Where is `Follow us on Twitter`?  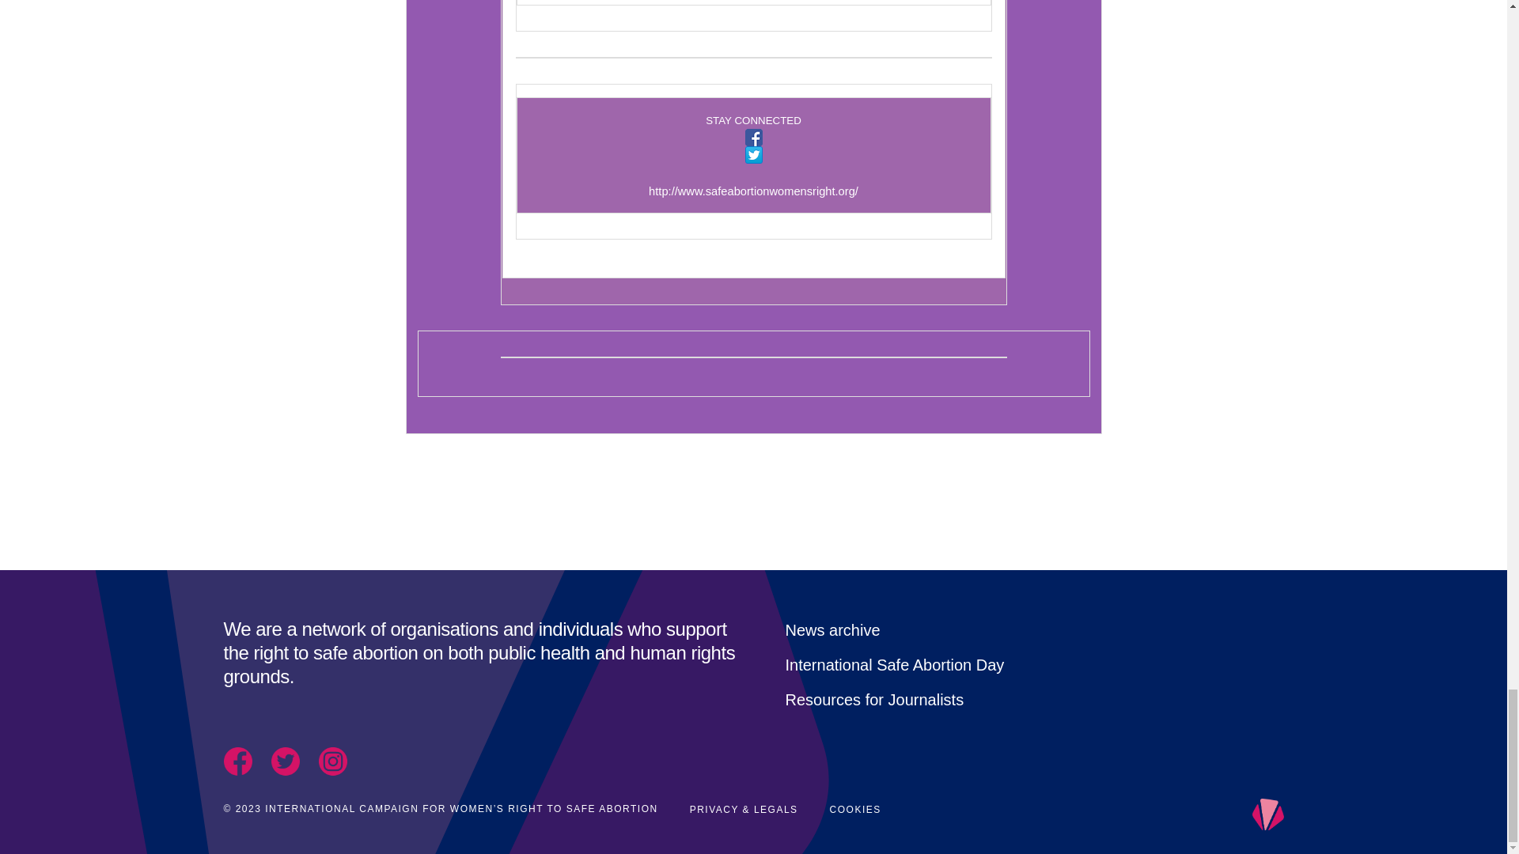
Follow us on Twitter is located at coordinates (753, 155).